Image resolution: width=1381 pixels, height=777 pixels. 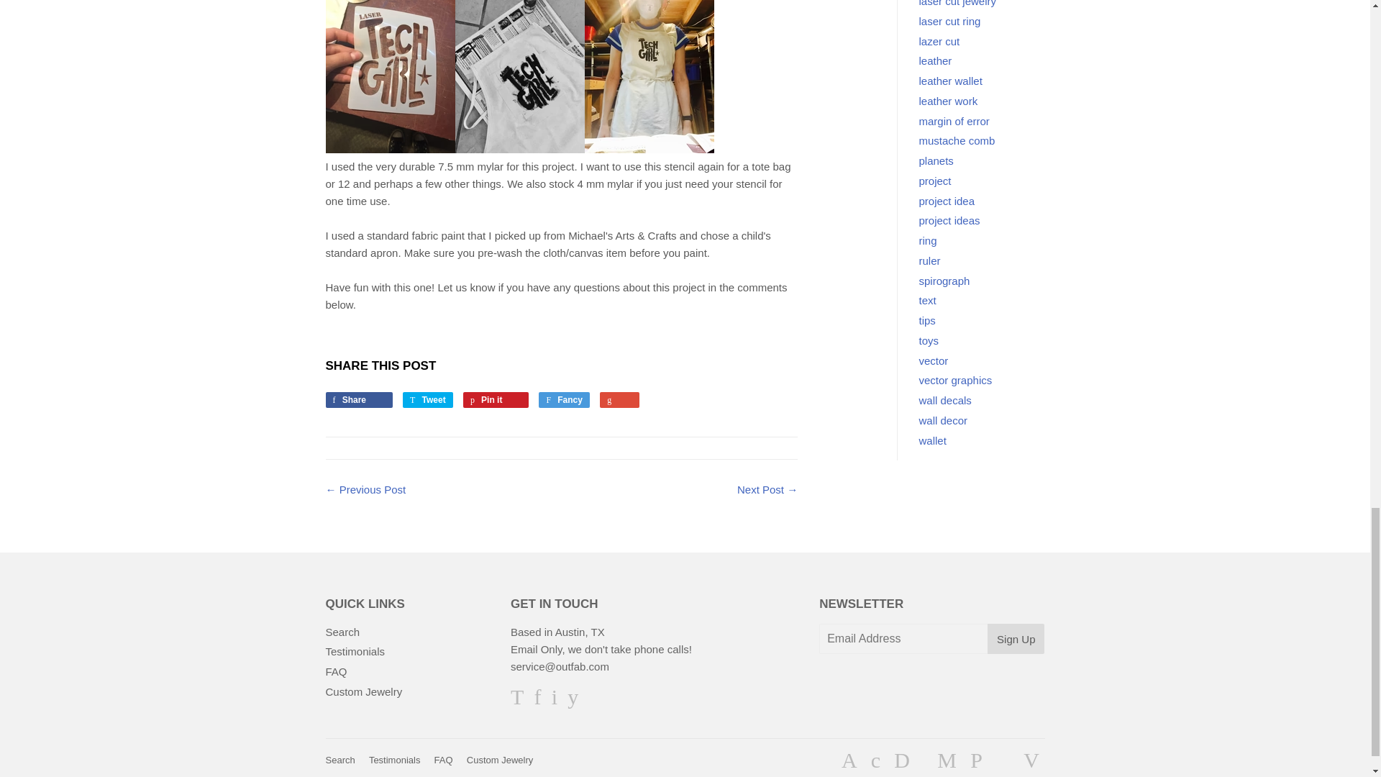 What do you see at coordinates (496, 400) in the screenshot?
I see `Pin it` at bounding box center [496, 400].